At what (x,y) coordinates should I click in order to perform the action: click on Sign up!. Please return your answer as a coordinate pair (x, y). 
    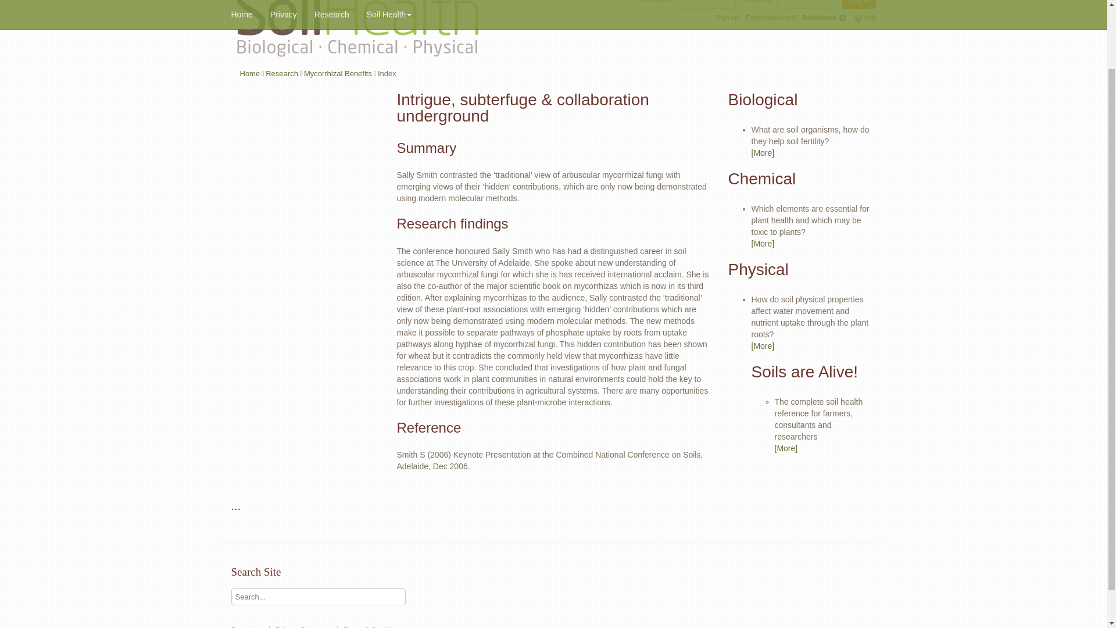
    Looking at the image, I should click on (728, 17).